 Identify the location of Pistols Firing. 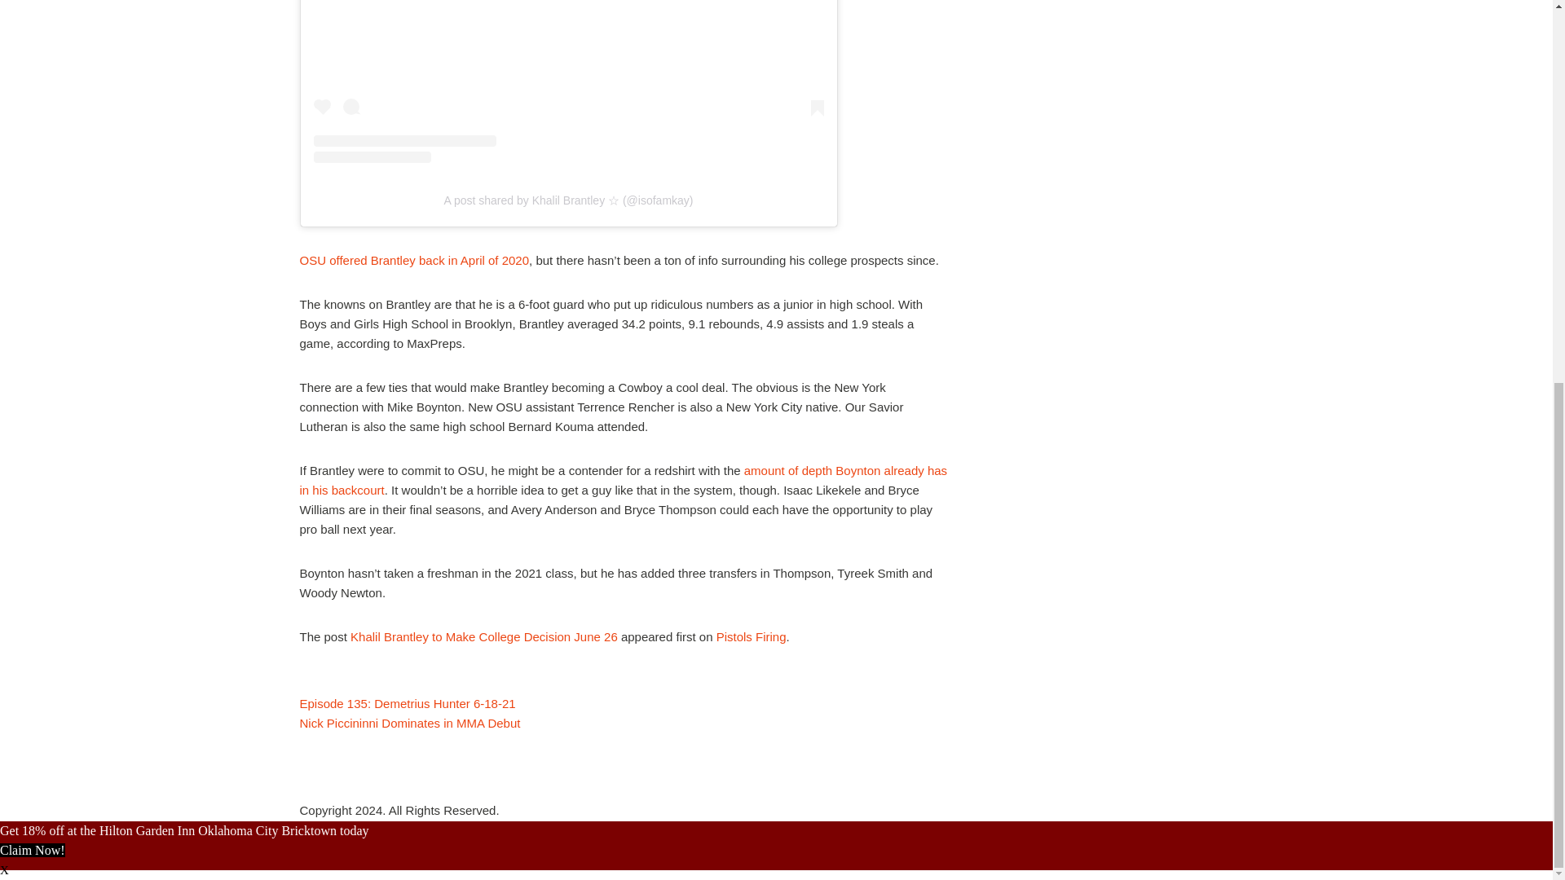
(752, 636).